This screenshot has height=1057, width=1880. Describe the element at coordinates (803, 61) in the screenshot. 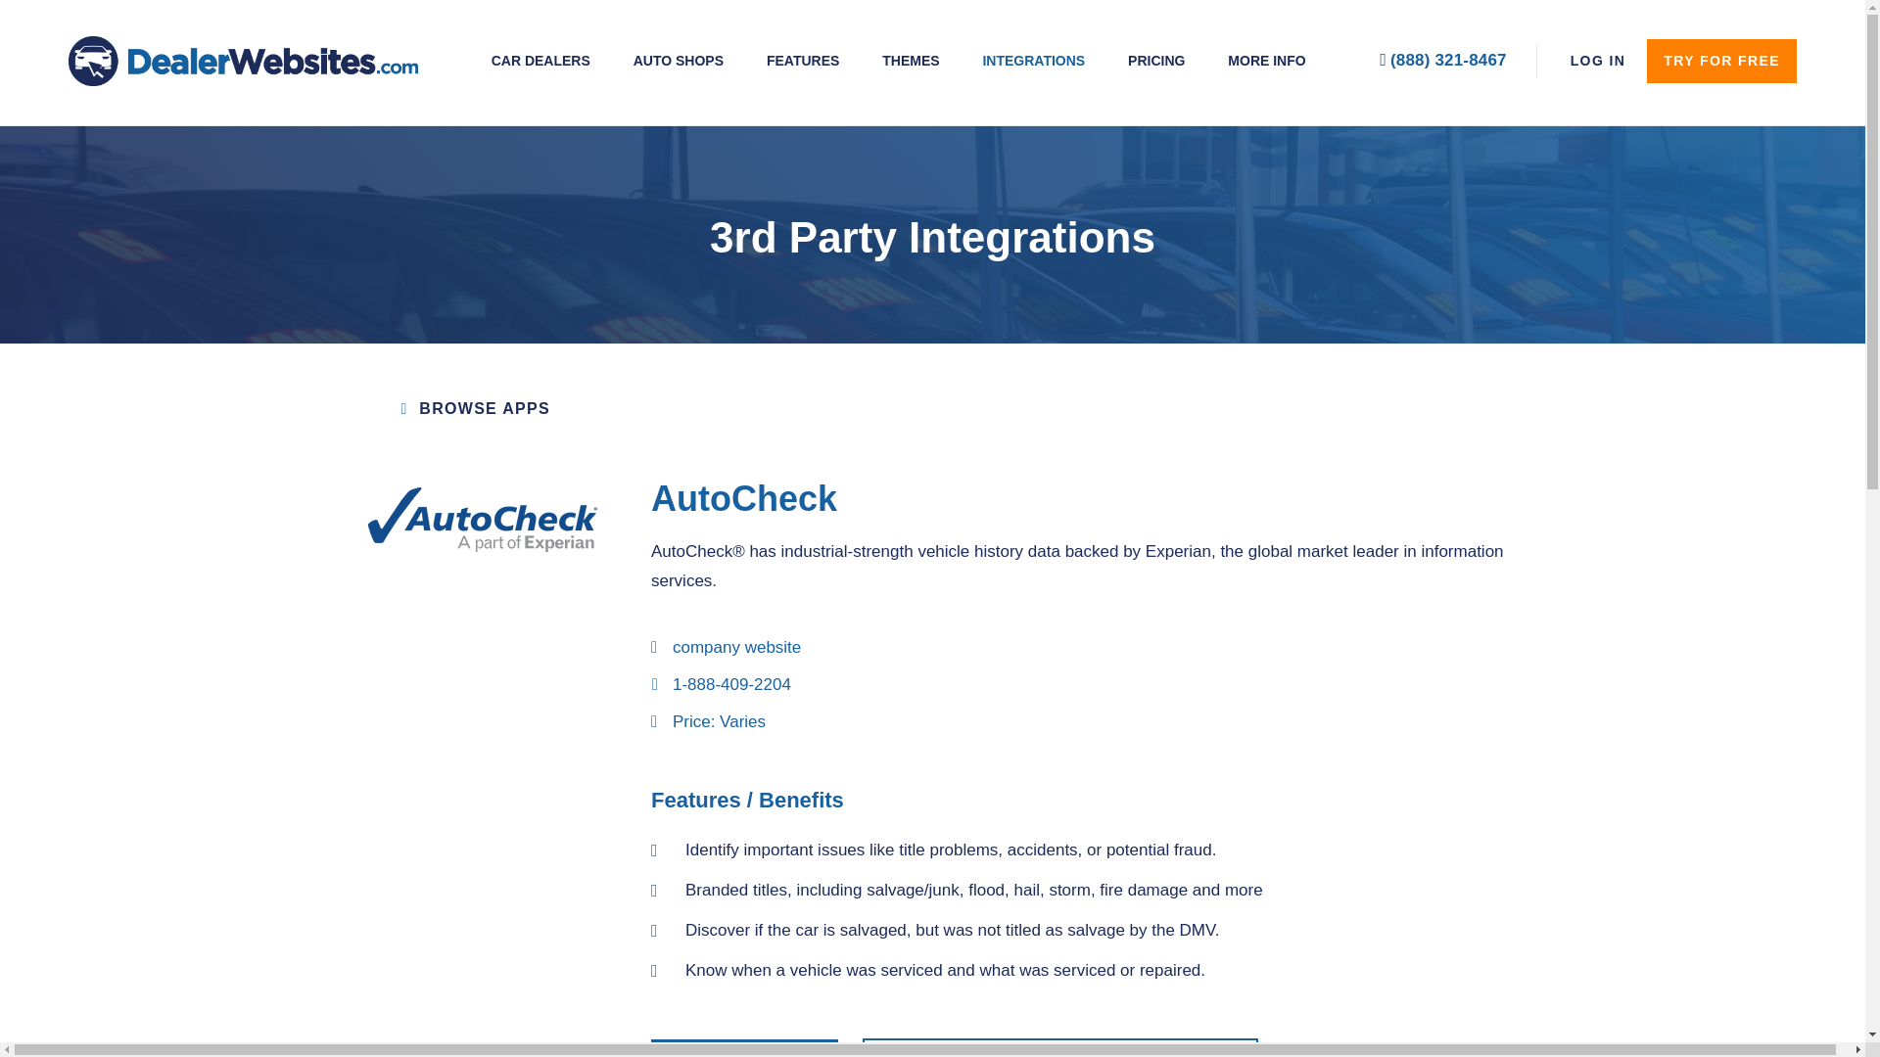

I see `FEATURES` at that location.